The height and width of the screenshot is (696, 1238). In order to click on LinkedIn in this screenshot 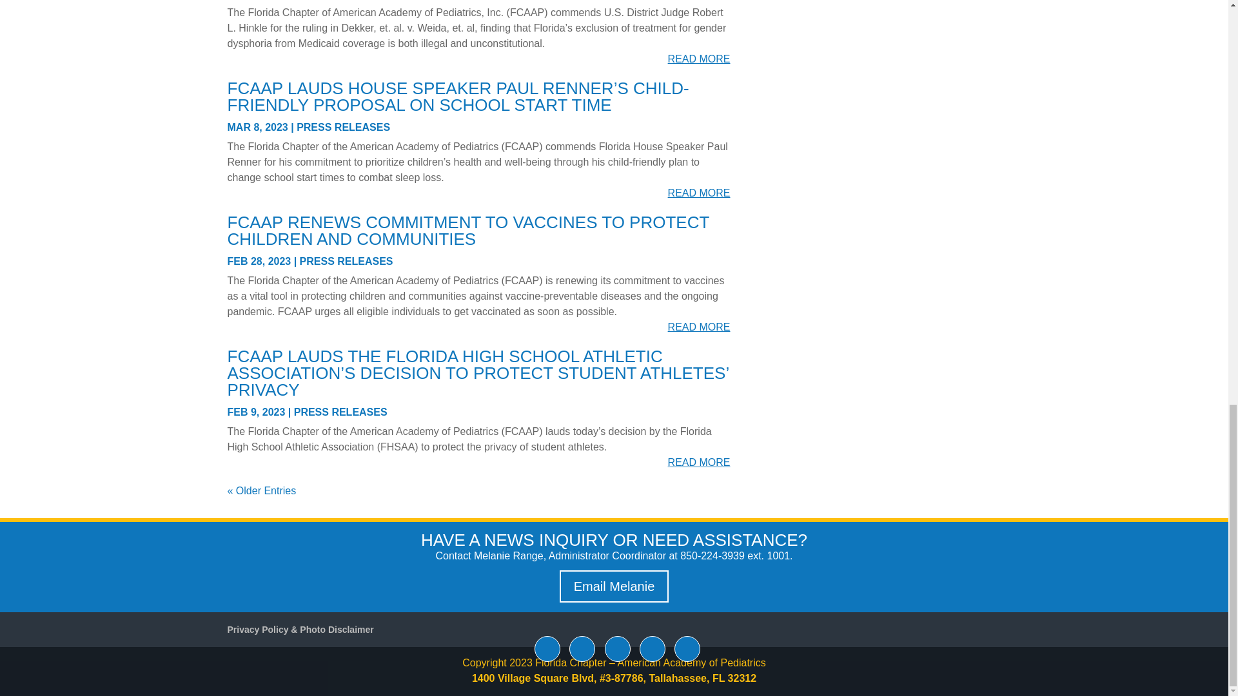, I will do `click(618, 649)`.